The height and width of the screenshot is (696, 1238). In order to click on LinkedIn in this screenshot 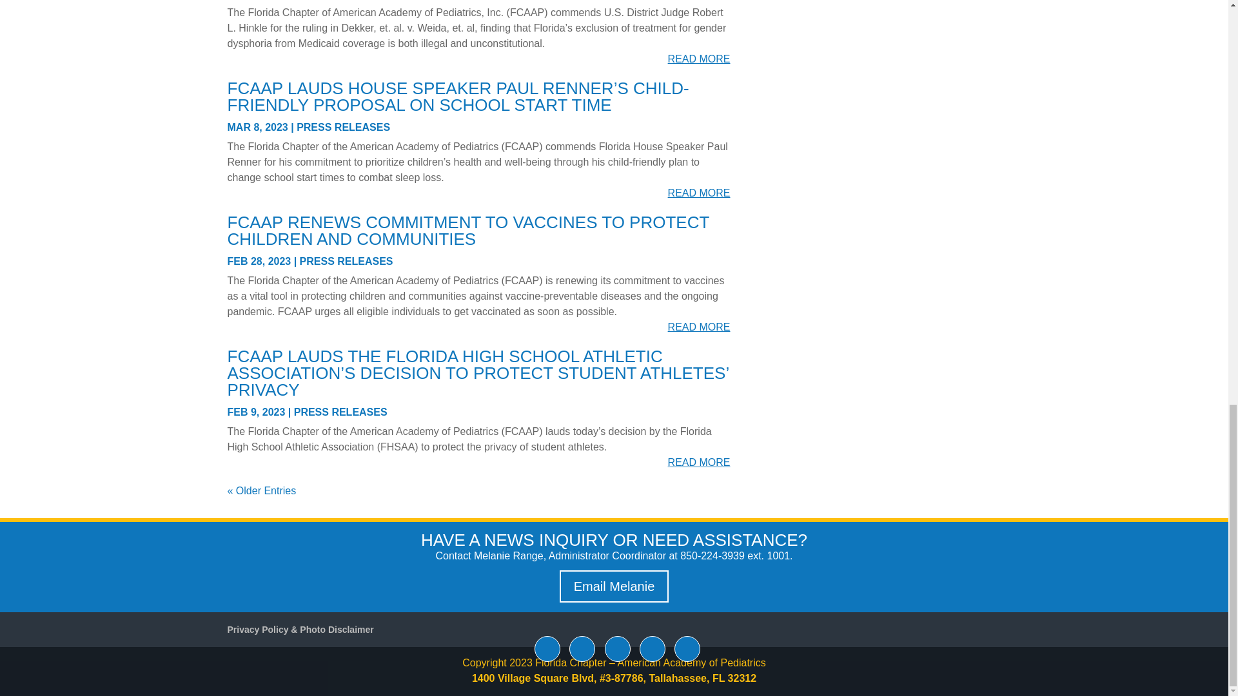, I will do `click(618, 649)`.